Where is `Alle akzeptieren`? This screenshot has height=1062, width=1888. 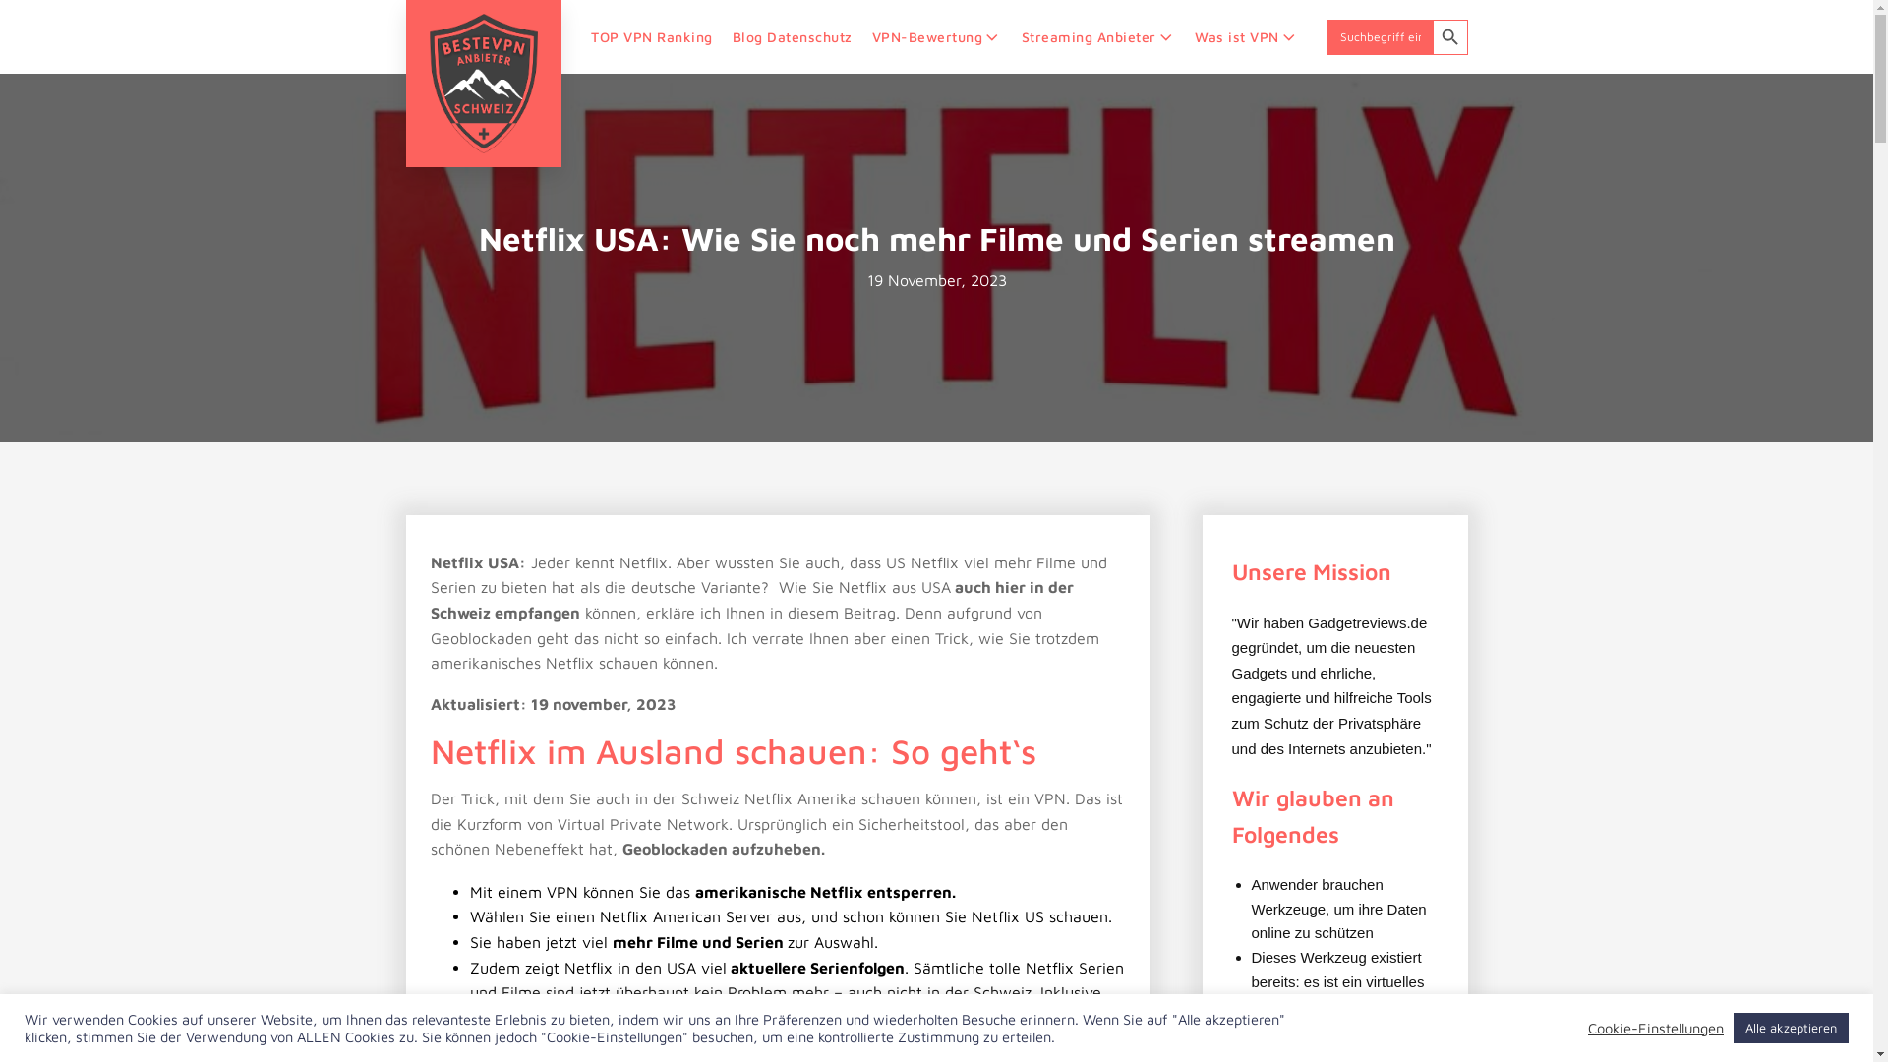 Alle akzeptieren is located at coordinates (1792, 1029).